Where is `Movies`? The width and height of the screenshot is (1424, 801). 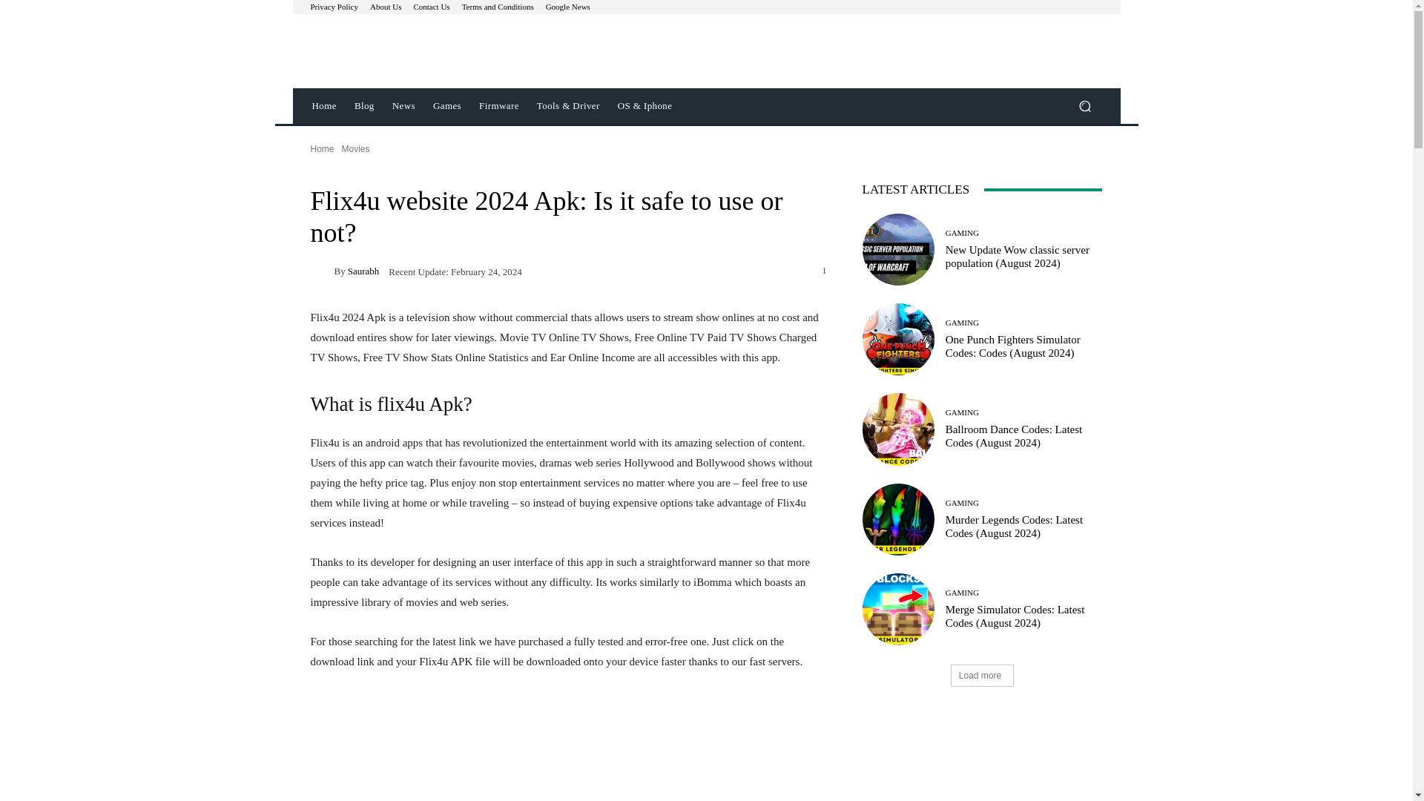 Movies is located at coordinates (356, 149).